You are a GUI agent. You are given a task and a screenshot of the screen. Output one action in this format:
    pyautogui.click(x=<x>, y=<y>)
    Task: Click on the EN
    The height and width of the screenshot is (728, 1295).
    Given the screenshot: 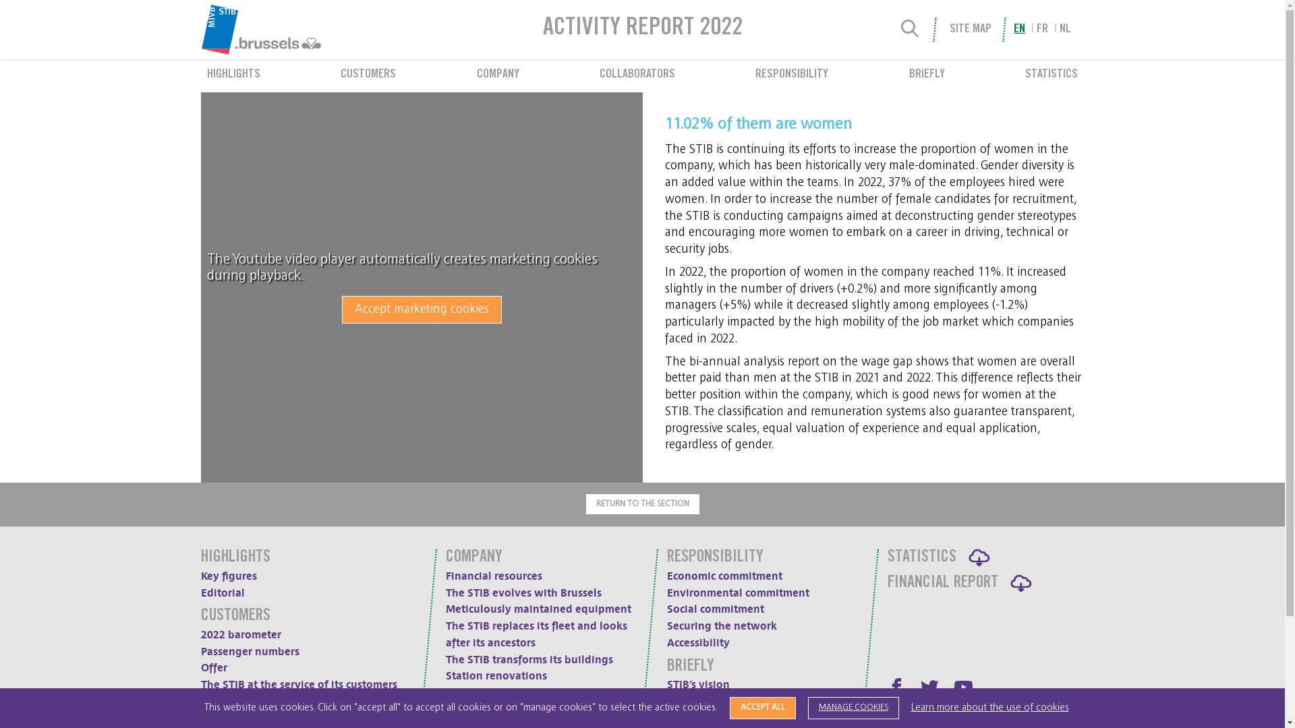 What is the action you would take?
    pyautogui.click(x=1020, y=30)
    